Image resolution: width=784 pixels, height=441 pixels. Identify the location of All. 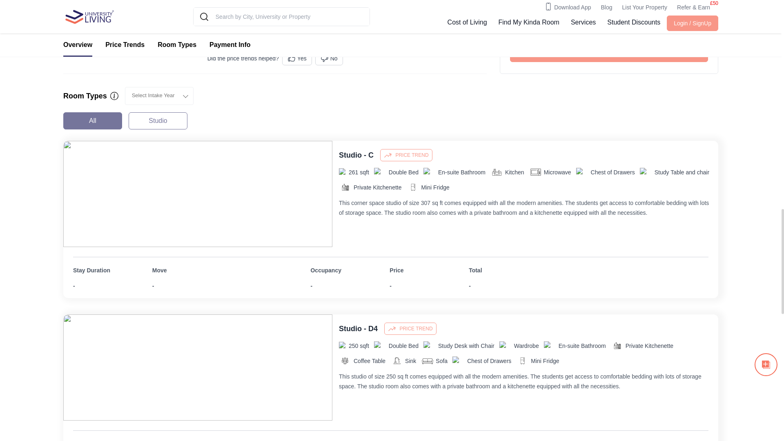
(93, 121).